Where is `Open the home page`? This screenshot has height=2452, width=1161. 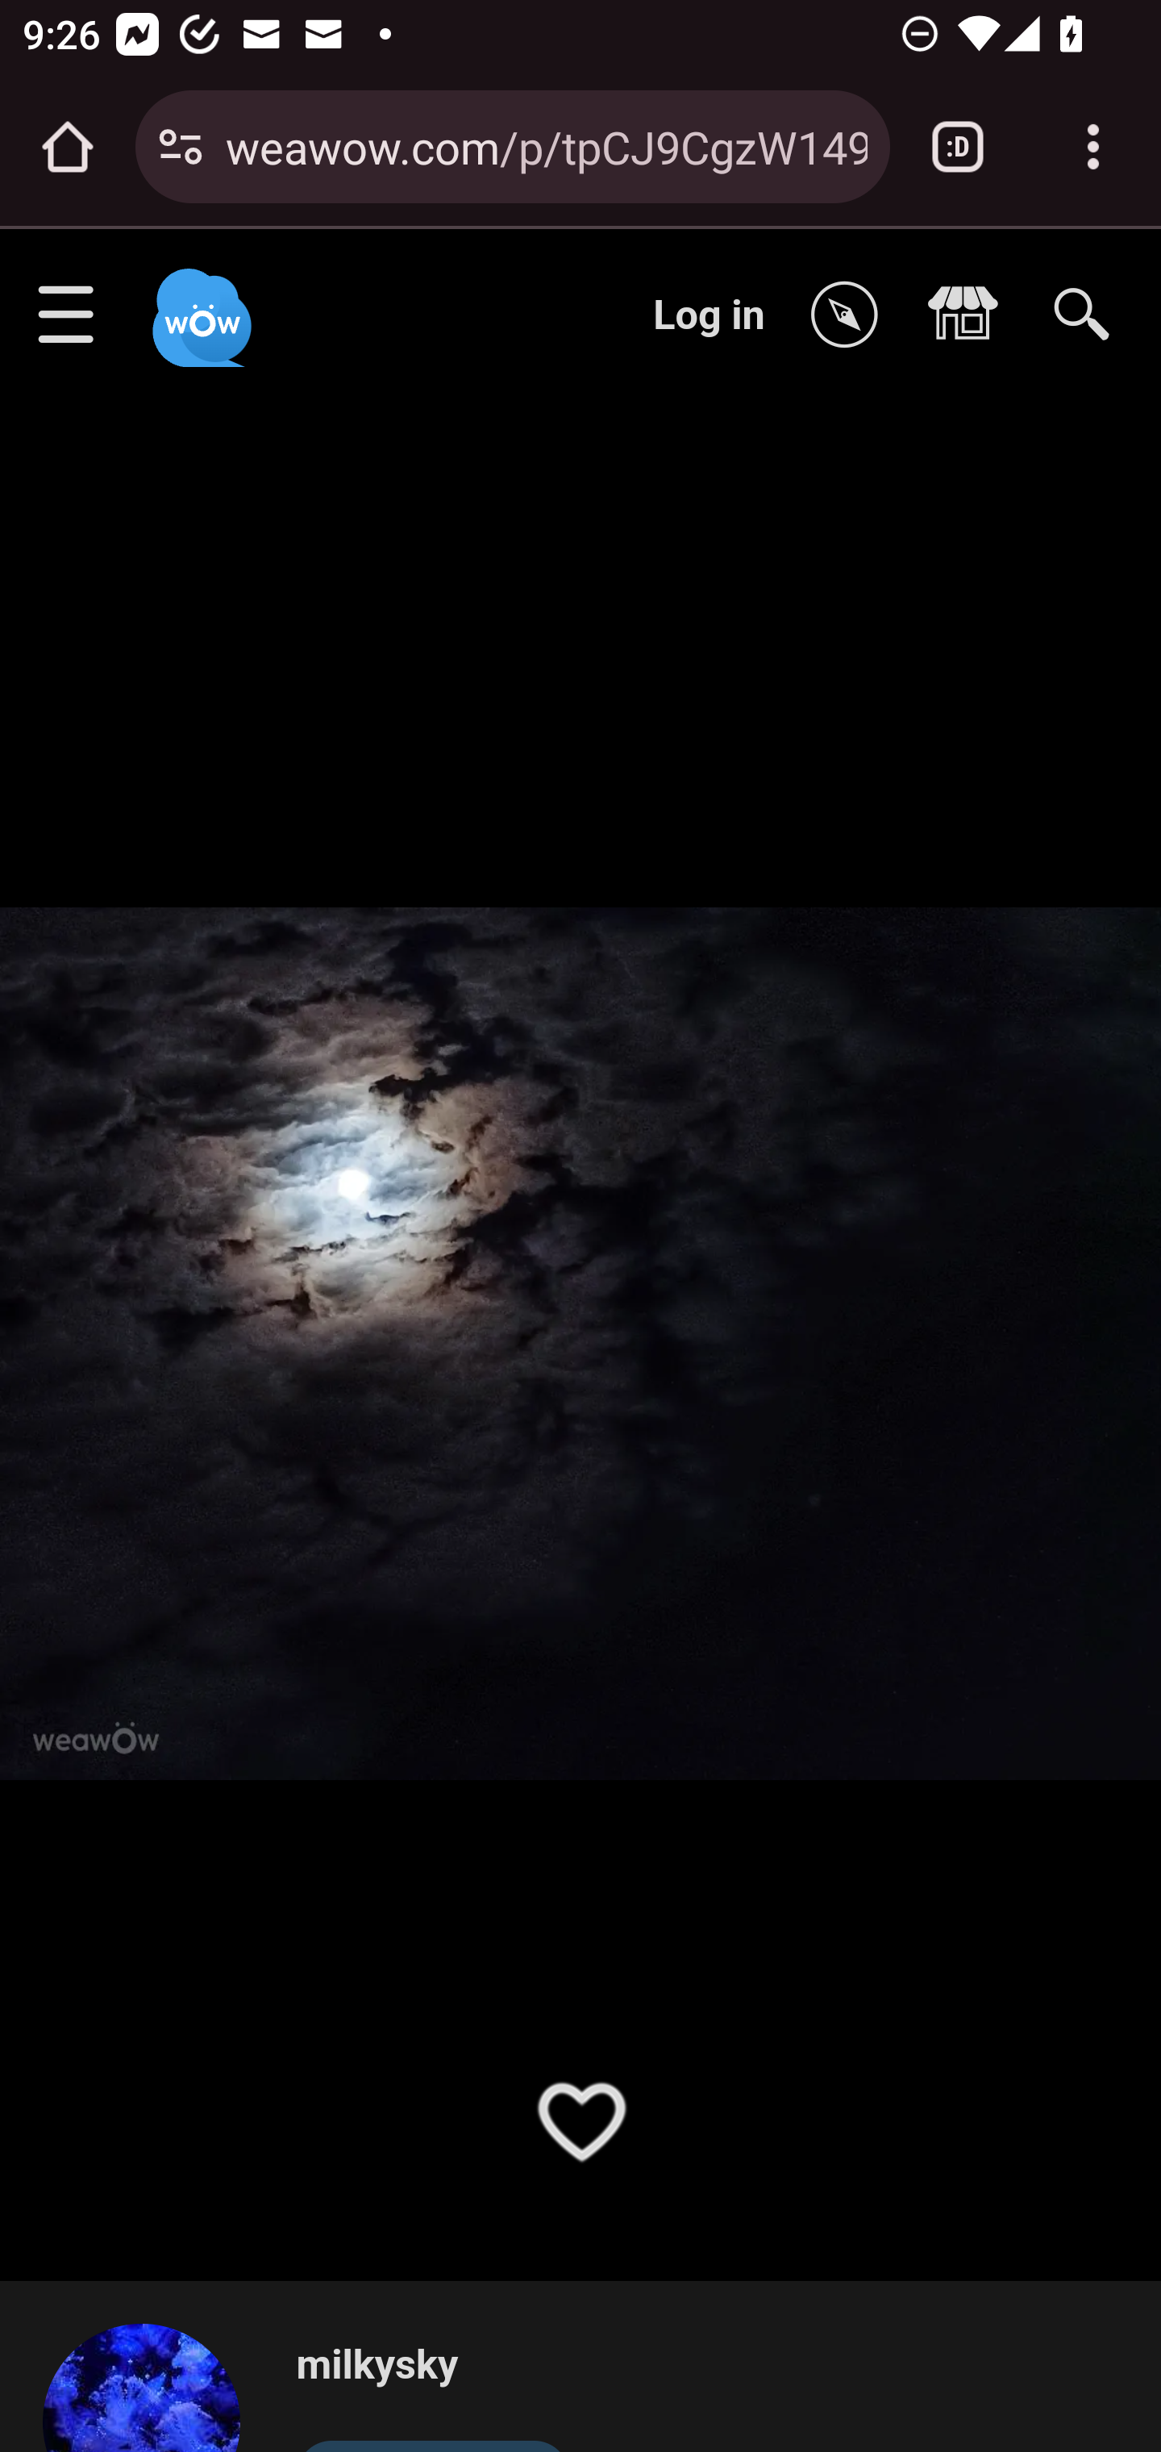 Open the home page is located at coordinates (68, 147).